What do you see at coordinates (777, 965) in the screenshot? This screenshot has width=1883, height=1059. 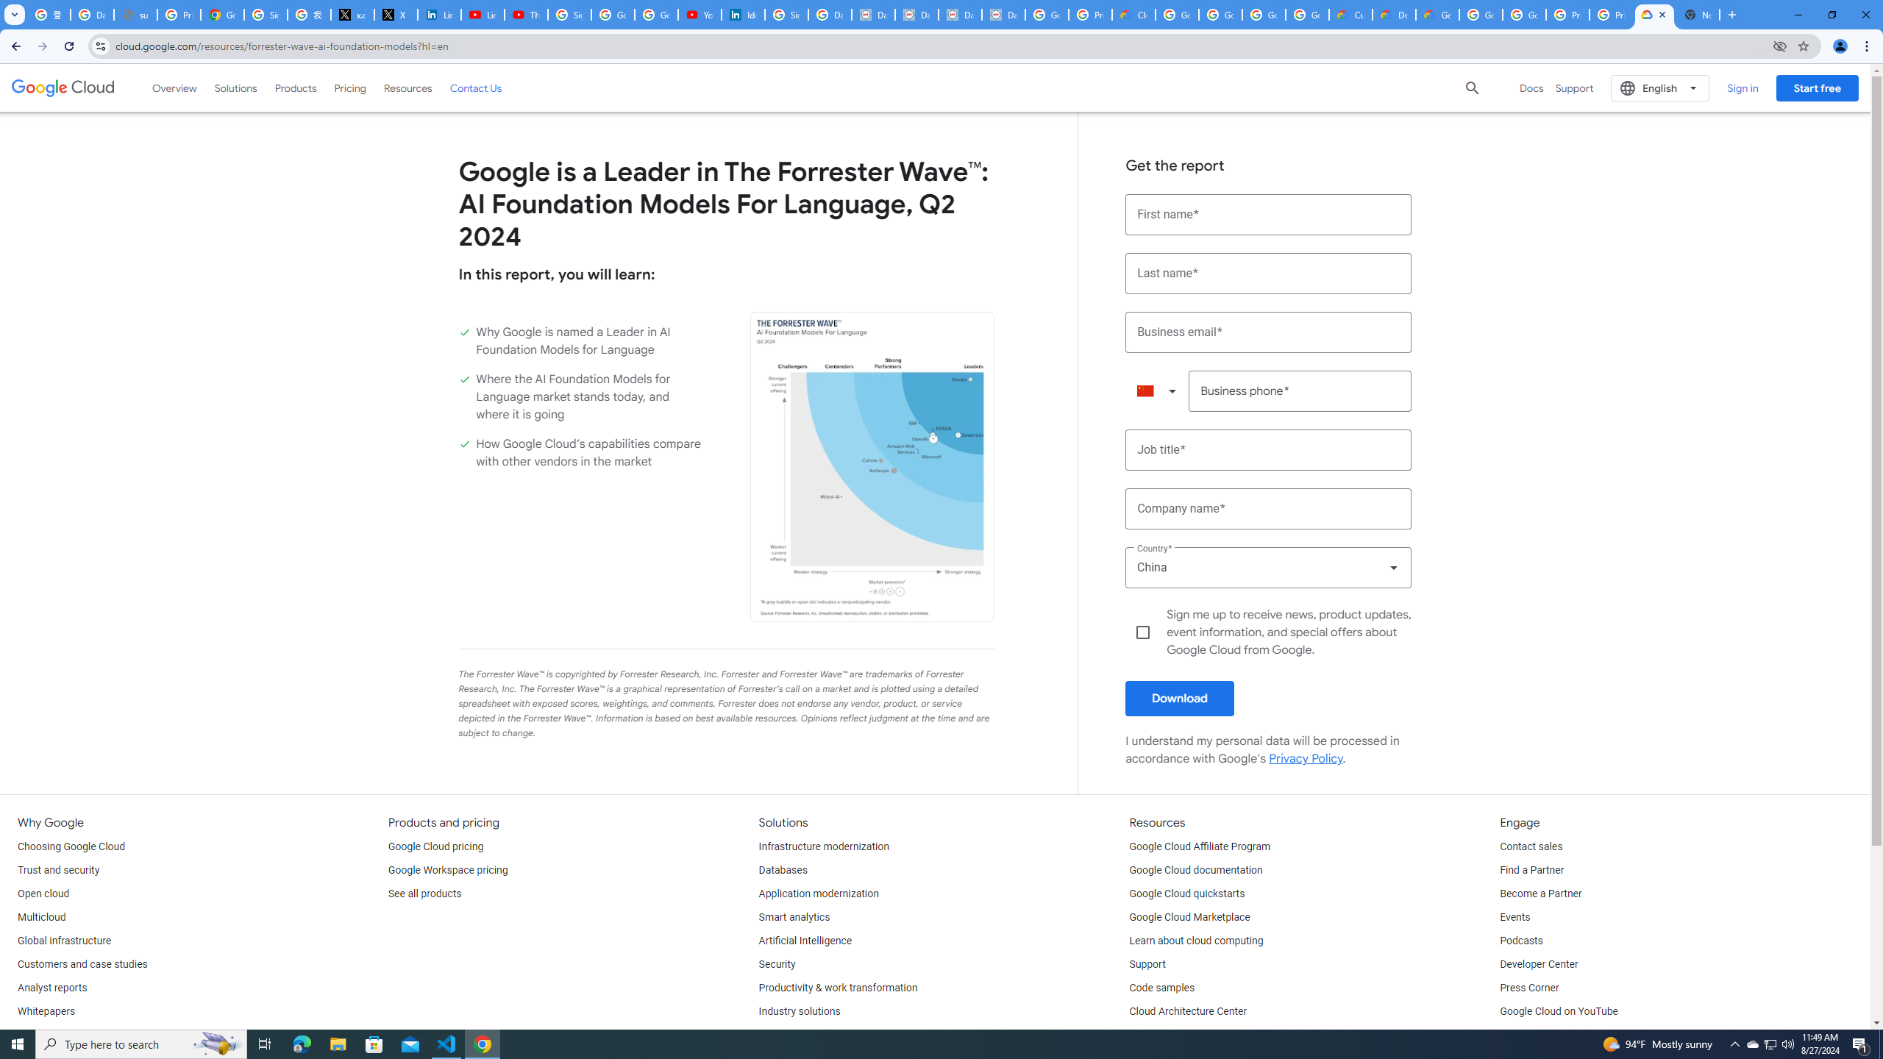 I see `Security` at bounding box center [777, 965].